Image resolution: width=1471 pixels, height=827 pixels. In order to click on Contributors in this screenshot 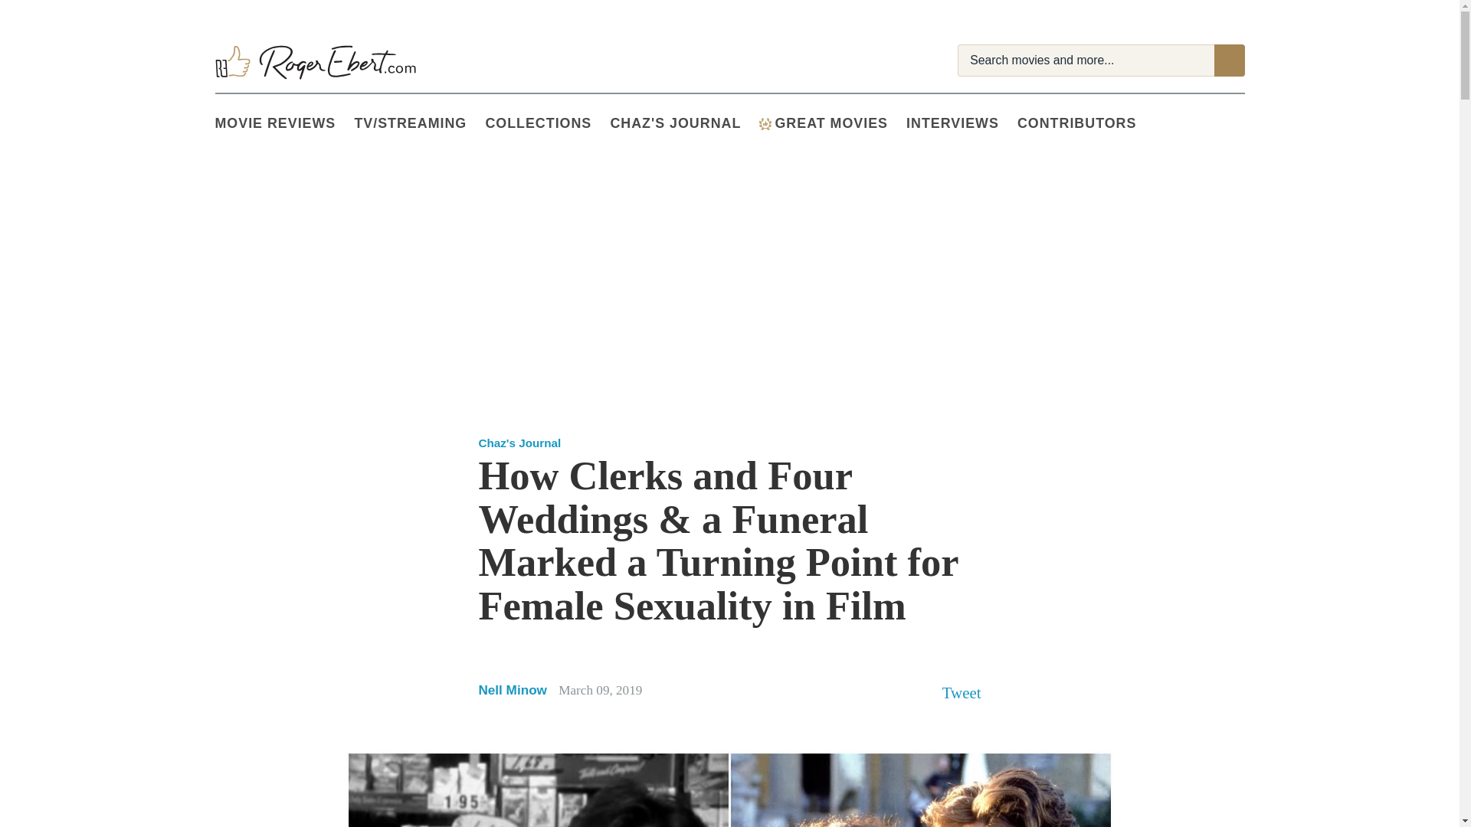, I will do `click(1086, 124)`.